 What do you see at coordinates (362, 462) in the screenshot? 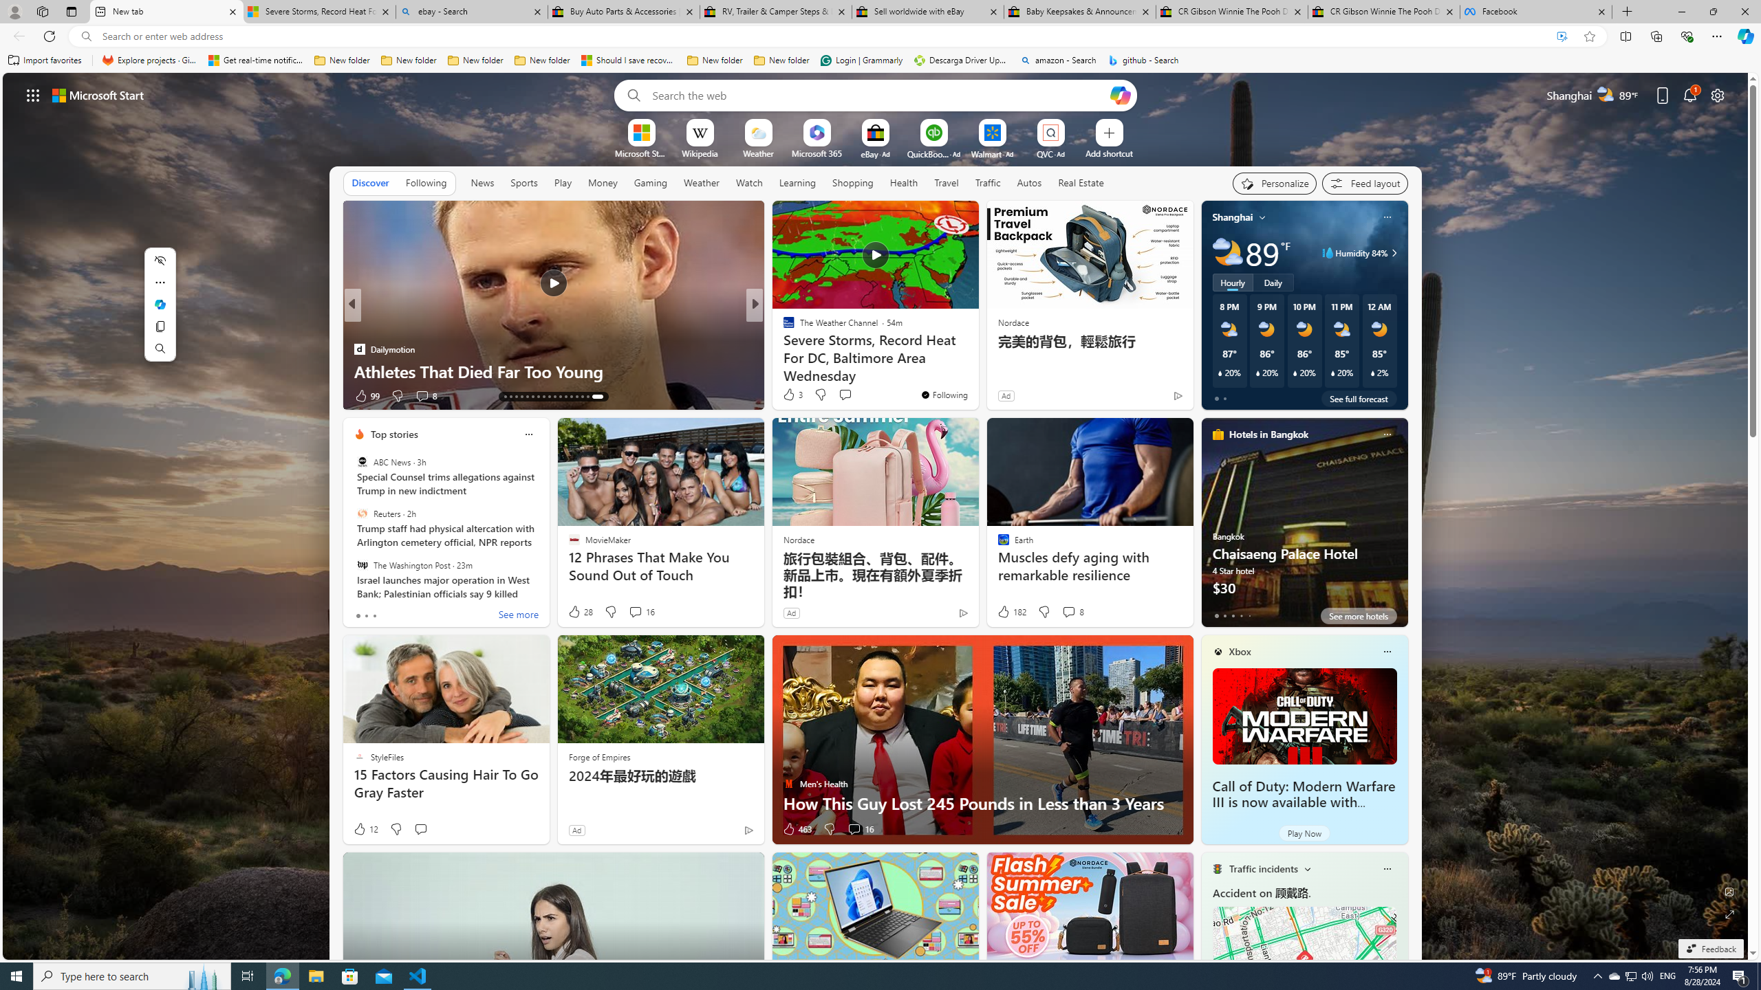
I see `ABC News` at bounding box center [362, 462].